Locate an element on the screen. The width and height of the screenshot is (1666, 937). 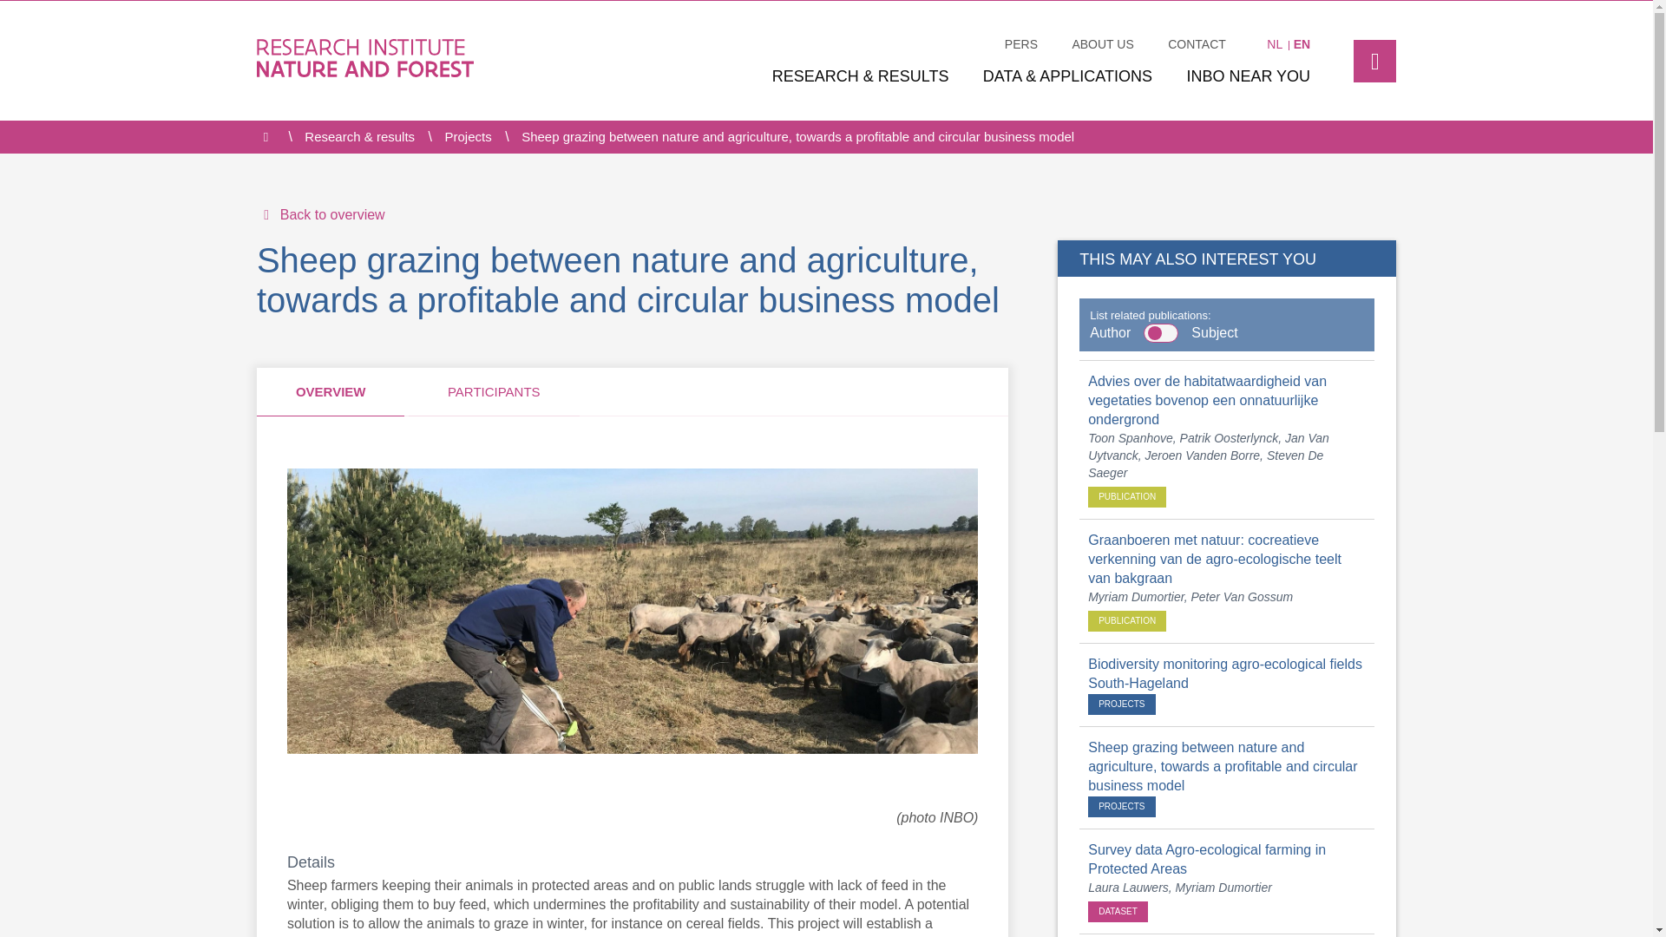
PERS is located at coordinates (1020, 44).